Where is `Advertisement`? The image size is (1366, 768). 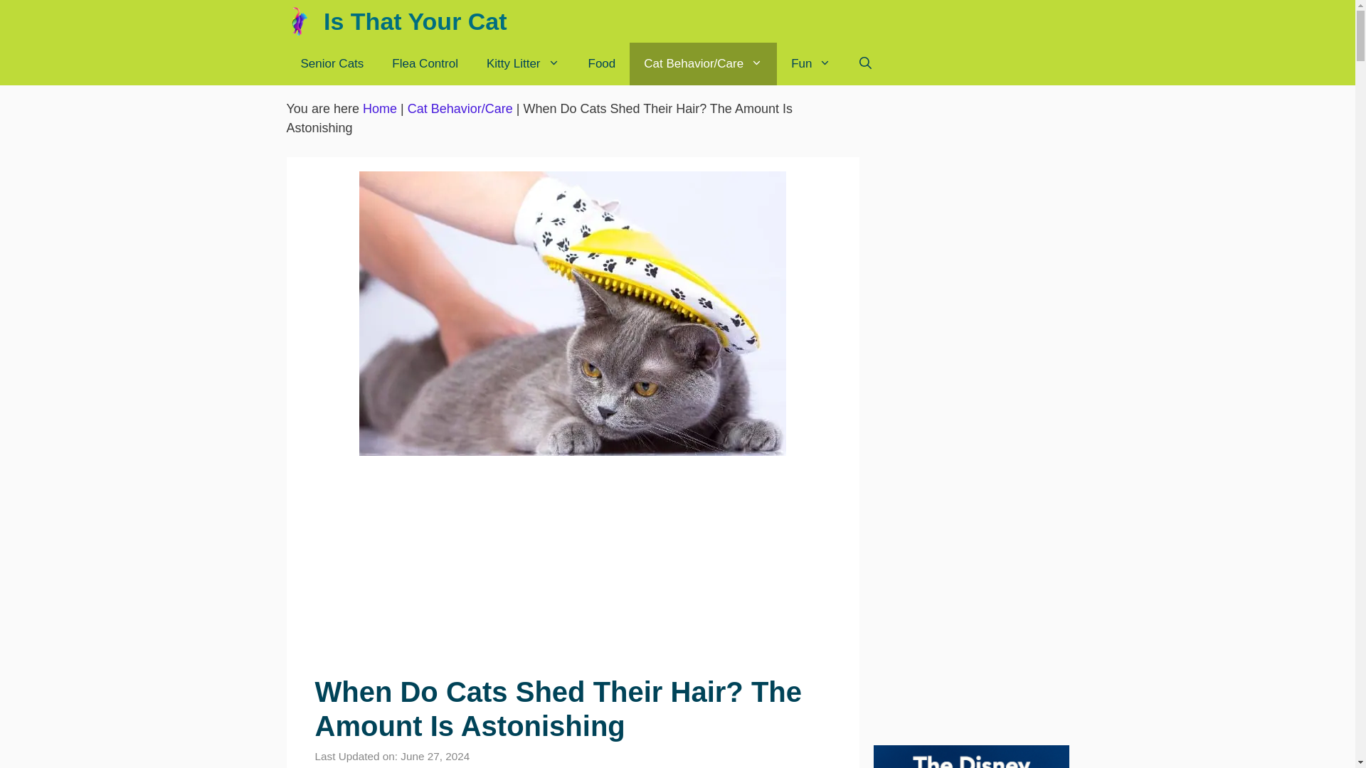
Advertisement is located at coordinates (572, 567).